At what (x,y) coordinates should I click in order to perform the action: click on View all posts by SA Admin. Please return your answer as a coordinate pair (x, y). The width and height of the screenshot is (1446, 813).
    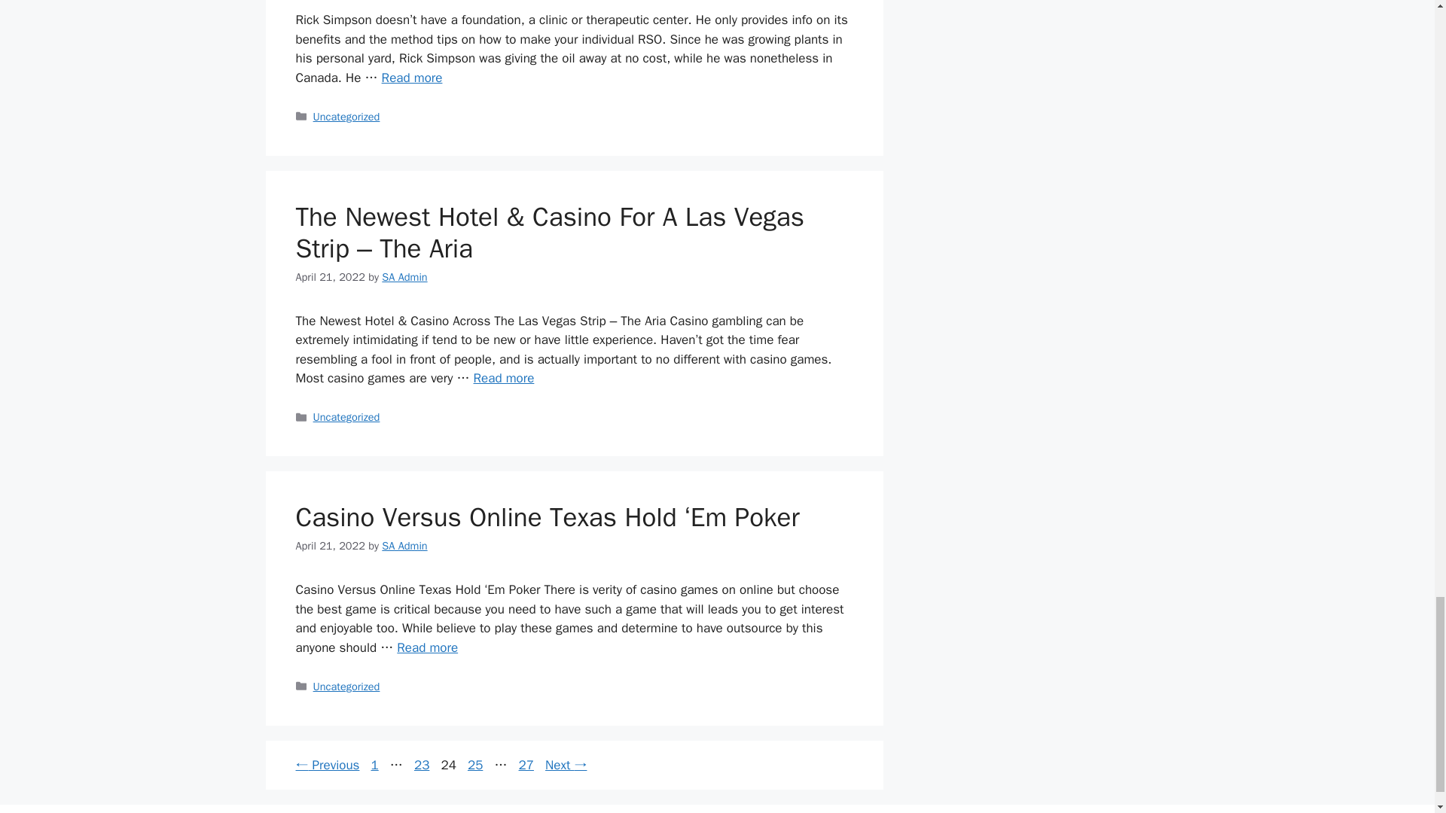
    Looking at the image, I should click on (404, 546).